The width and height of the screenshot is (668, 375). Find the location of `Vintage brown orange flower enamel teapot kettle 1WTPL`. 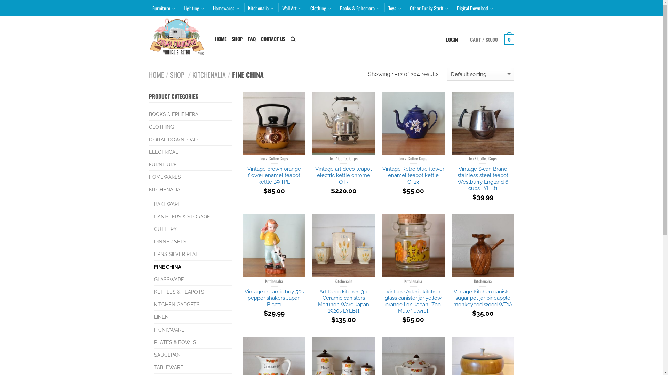

Vintage brown orange flower enamel teapot kettle 1WTPL is located at coordinates (274, 180).